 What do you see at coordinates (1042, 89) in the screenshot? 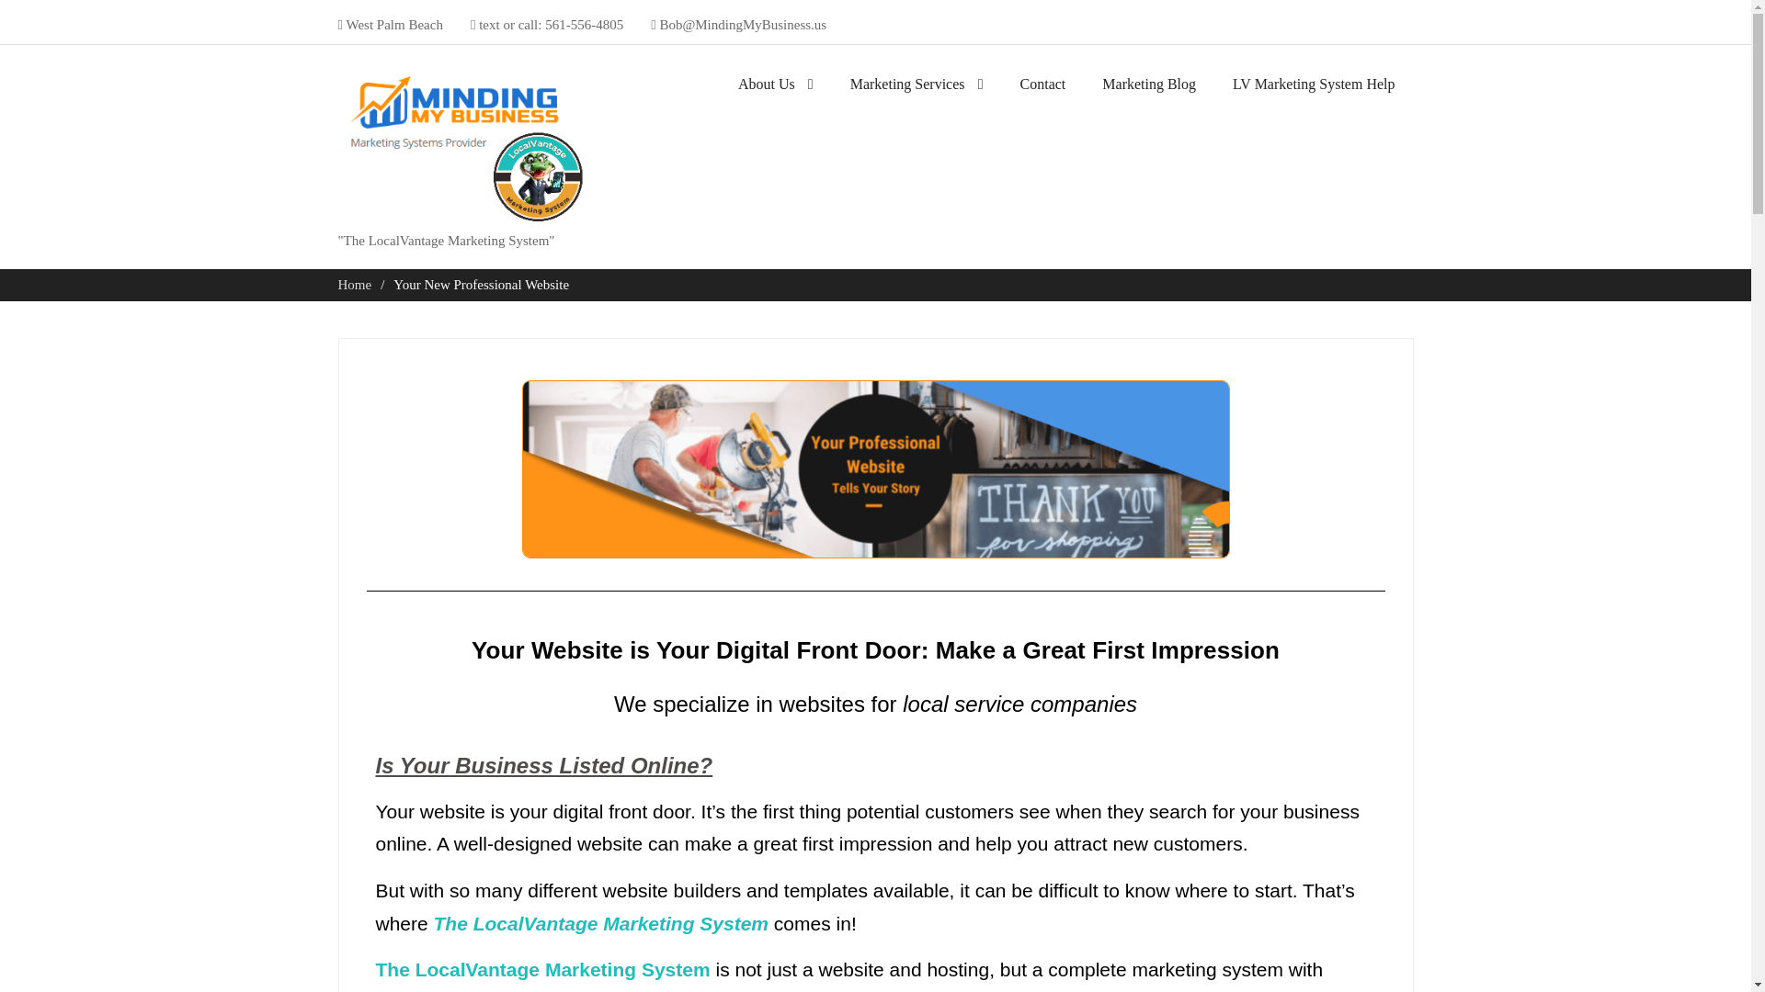
I see `Contact` at bounding box center [1042, 89].